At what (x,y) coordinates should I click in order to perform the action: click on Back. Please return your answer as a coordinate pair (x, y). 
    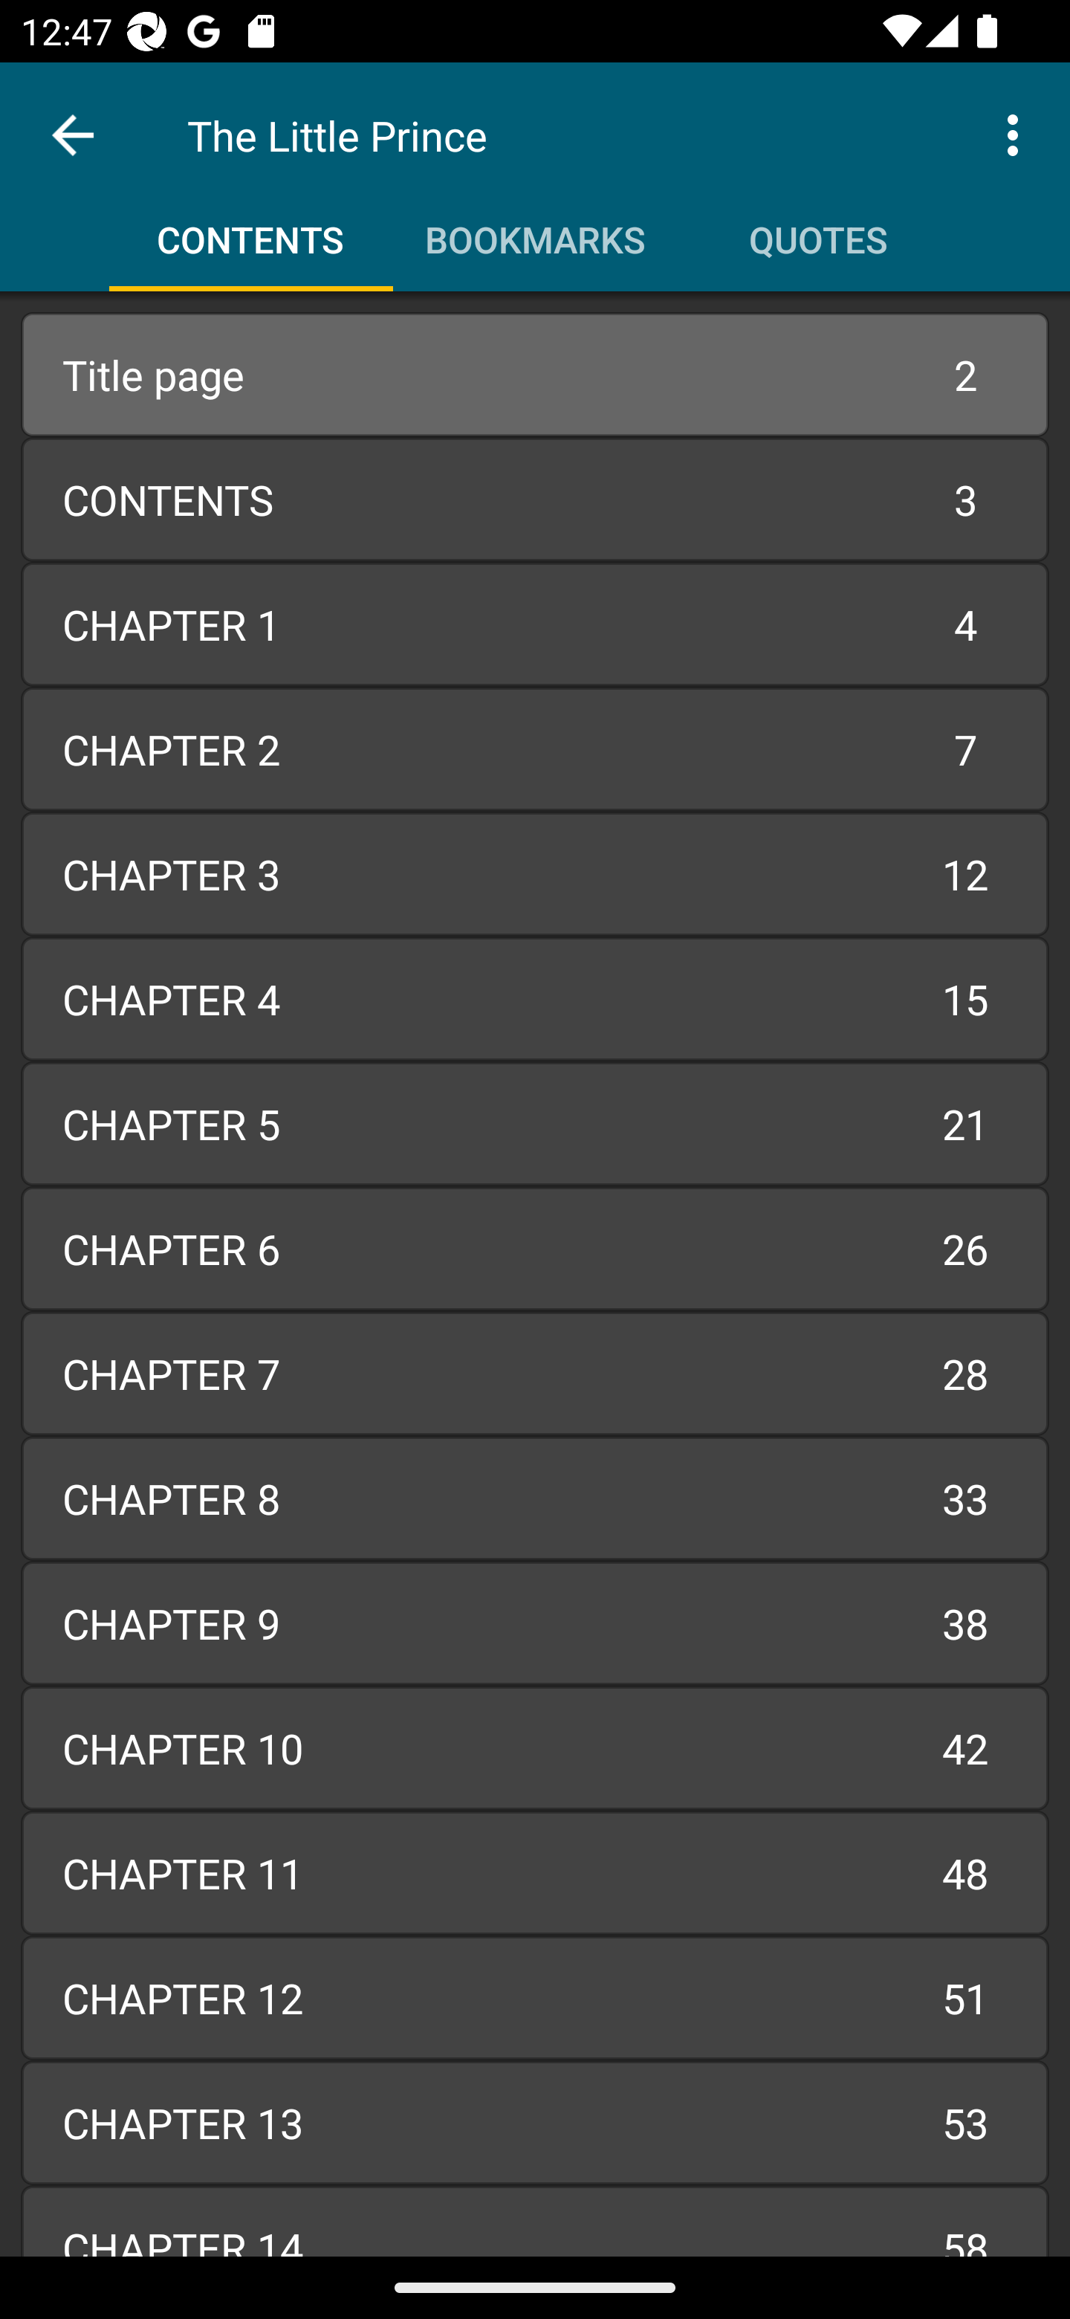
    Looking at the image, I should click on (73, 135).